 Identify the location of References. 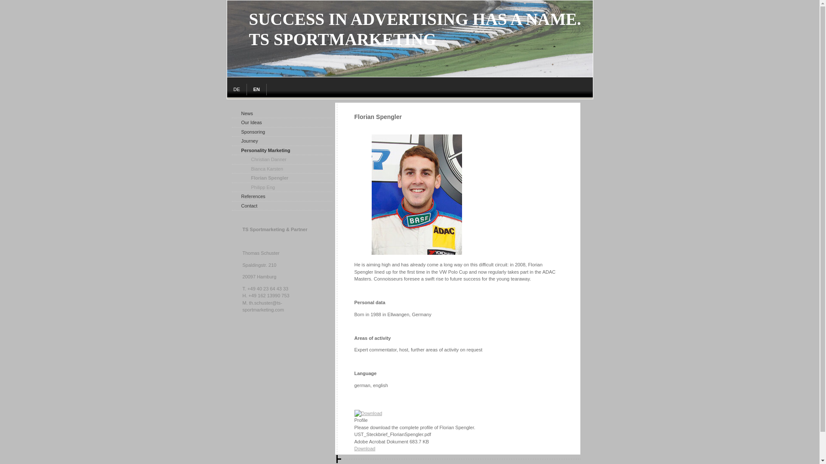
(281, 197).